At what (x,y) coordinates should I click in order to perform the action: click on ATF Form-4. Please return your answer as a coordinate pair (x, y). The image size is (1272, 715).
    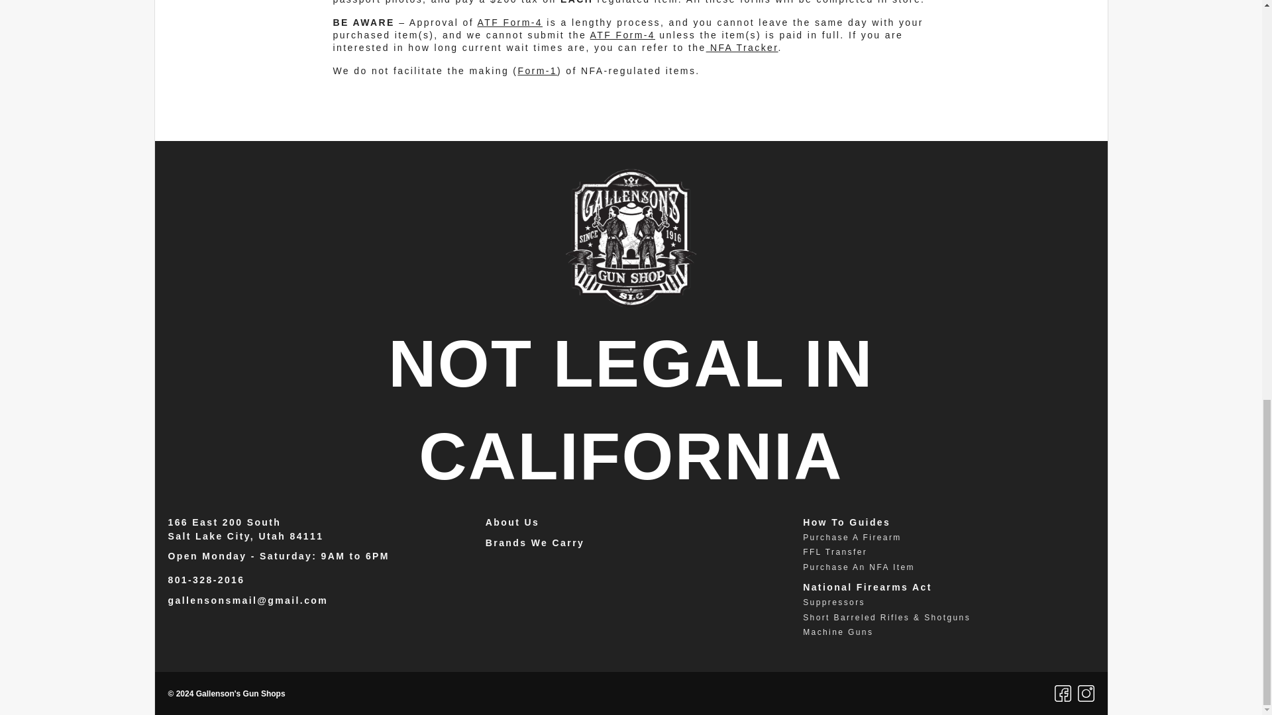
    Looking at the image, I should click on (622, 34).